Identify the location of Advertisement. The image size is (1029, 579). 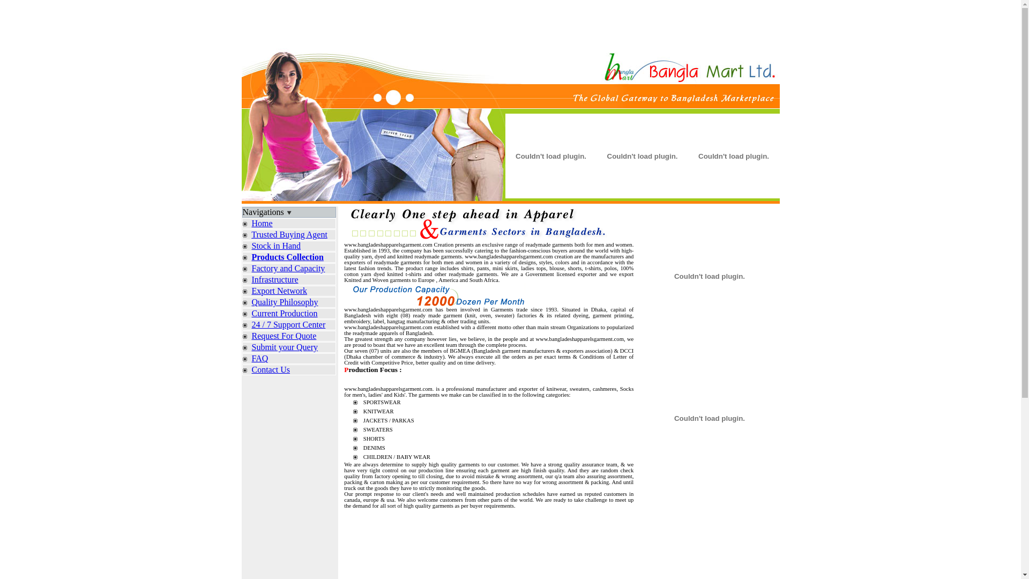
(510, 24).